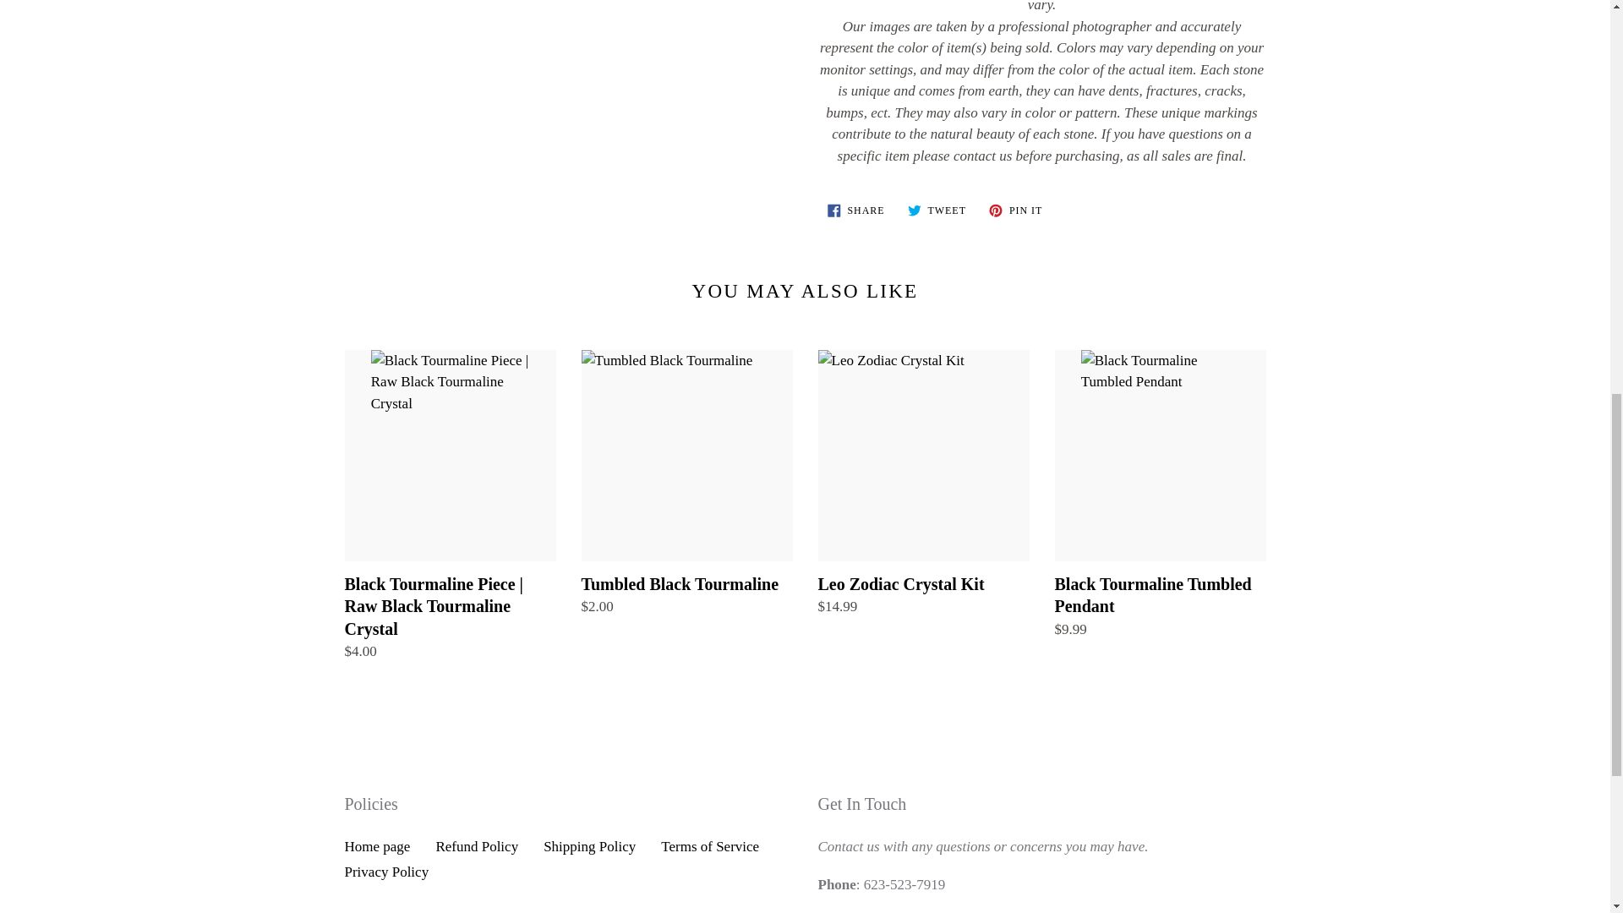 The height and width of the screenshot is (913, 1623). I want to click on Refund Policy, so click(1016, 210).